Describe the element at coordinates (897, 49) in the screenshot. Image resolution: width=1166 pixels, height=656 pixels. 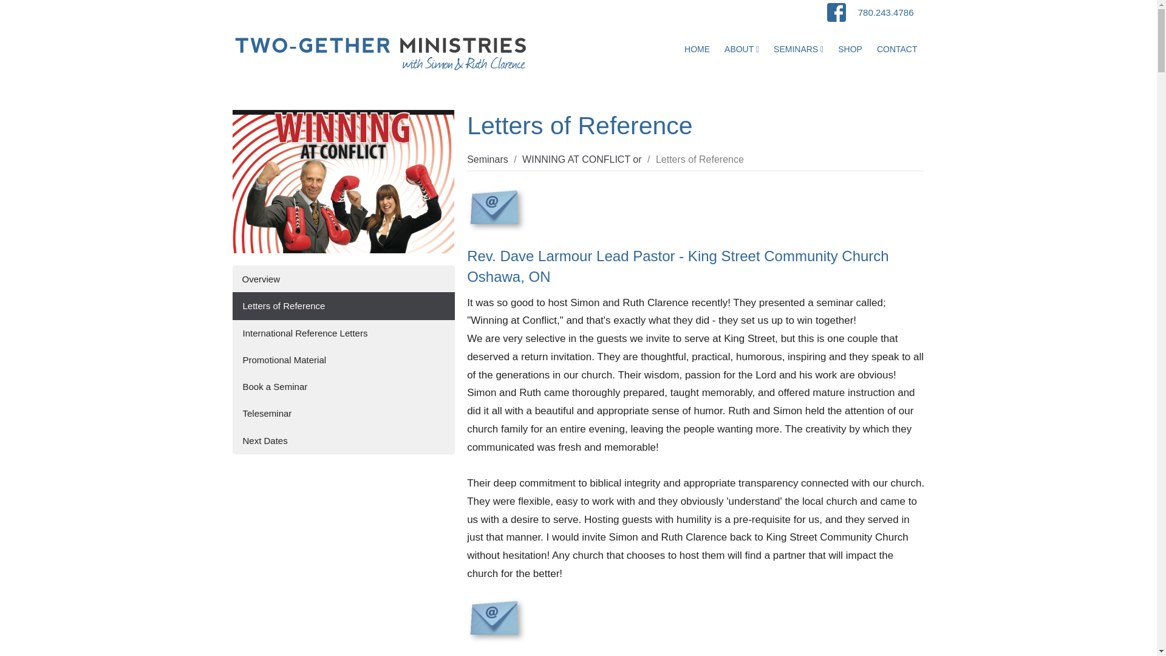
I see `CONTACT` at that location.